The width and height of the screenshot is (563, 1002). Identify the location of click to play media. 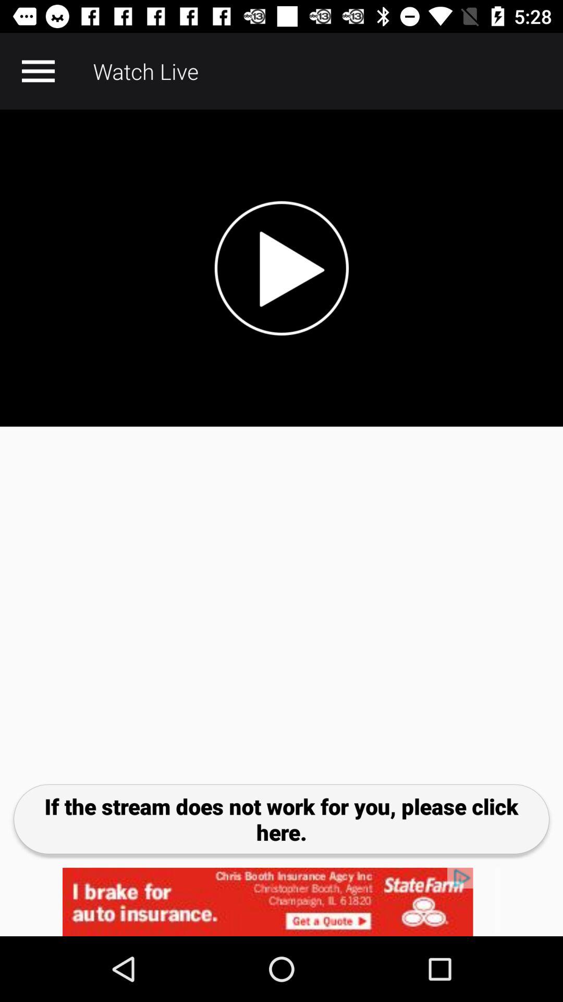
(281, 268).